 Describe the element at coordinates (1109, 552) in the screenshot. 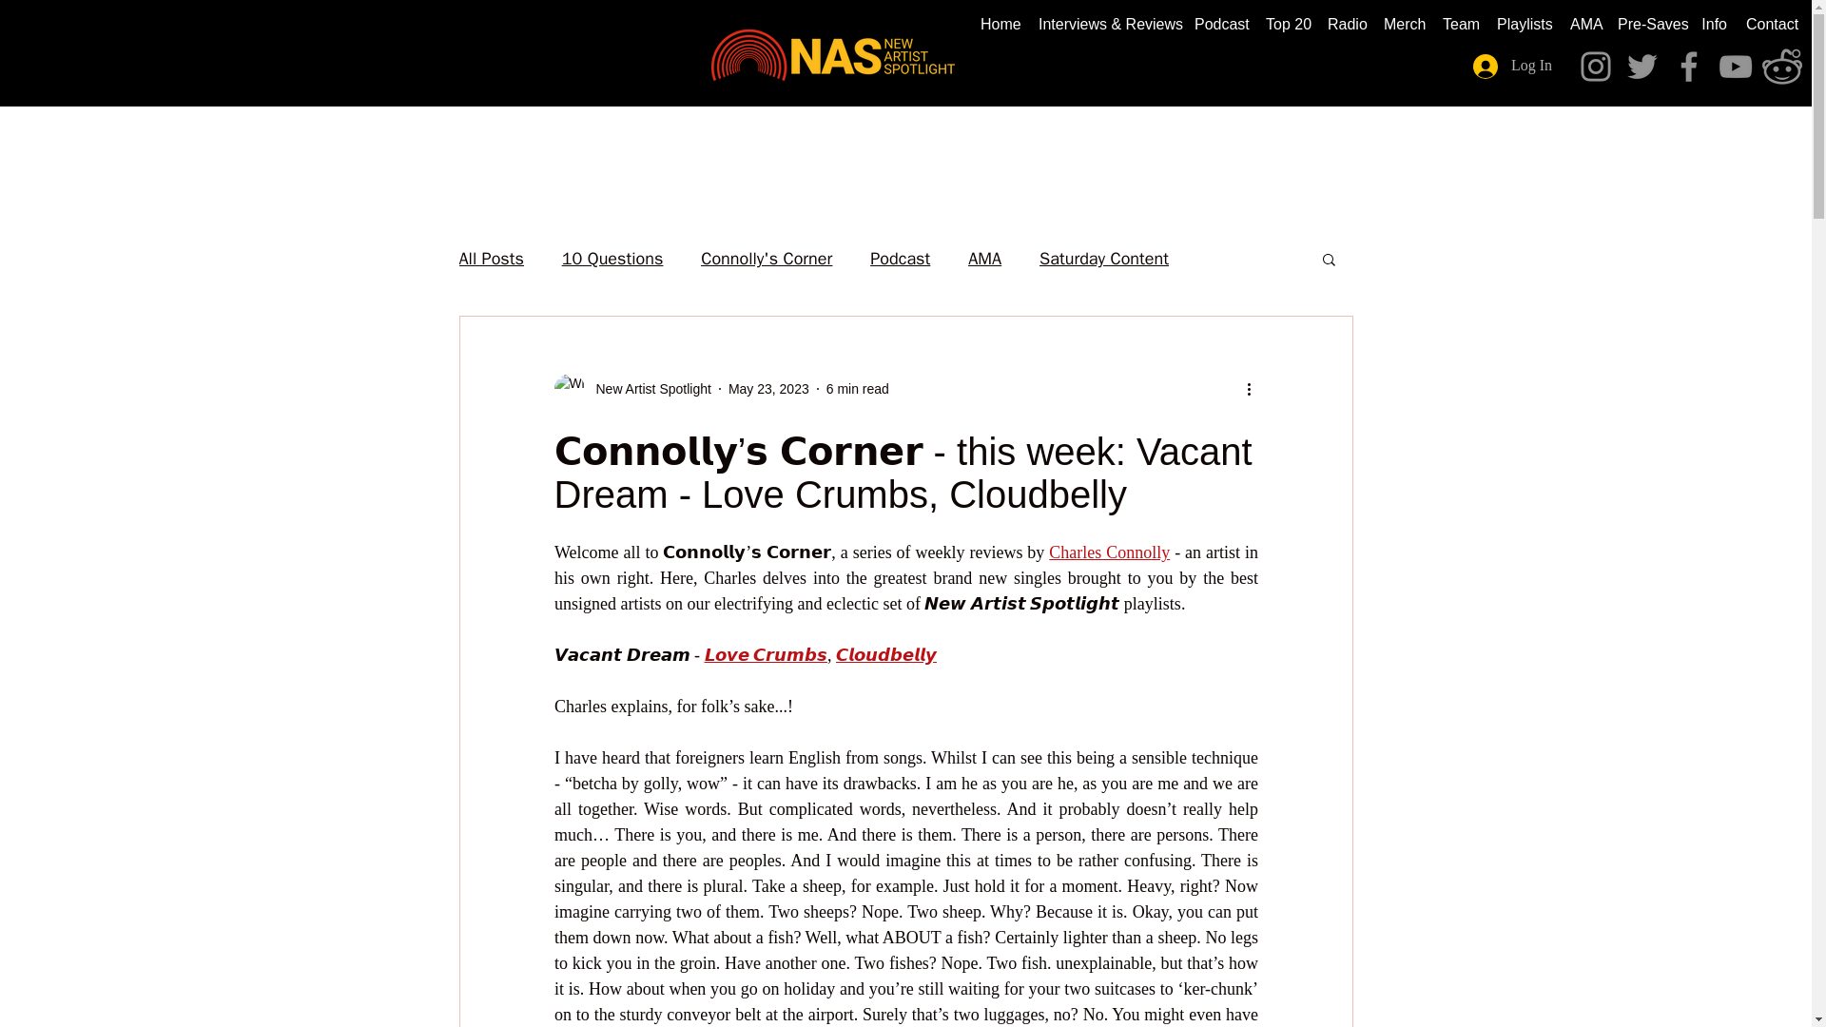

I see `Charles Connolly` at that location.